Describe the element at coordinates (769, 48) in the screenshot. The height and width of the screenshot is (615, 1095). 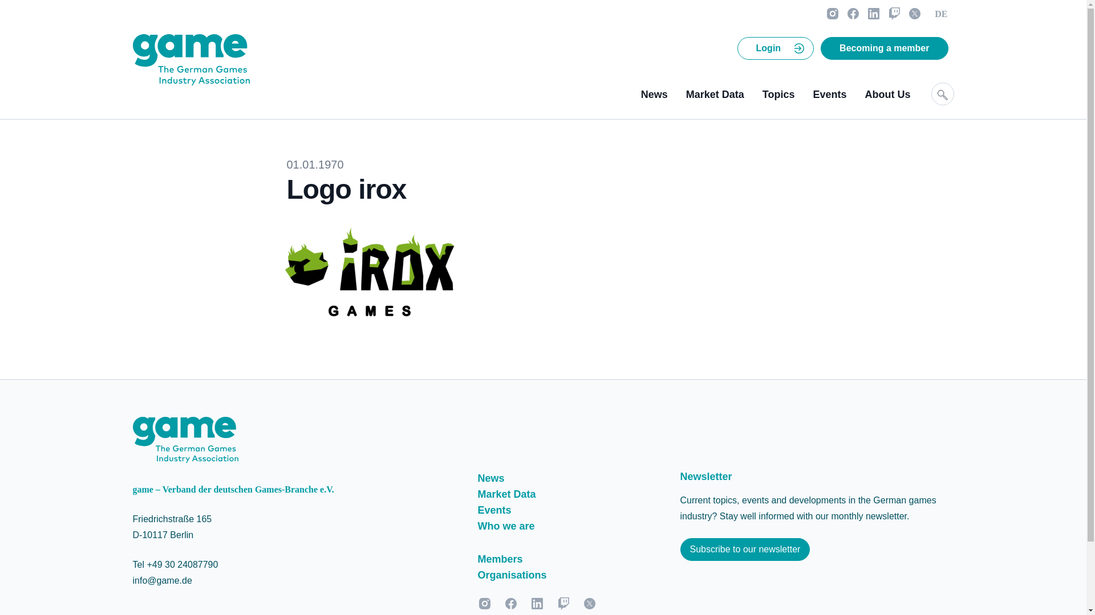
I see `Login` at that location.